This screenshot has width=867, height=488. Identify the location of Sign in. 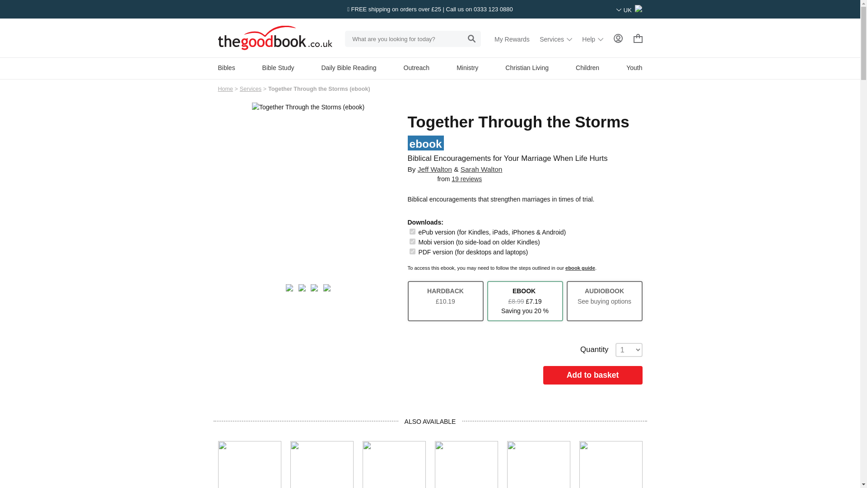
(618, 38).